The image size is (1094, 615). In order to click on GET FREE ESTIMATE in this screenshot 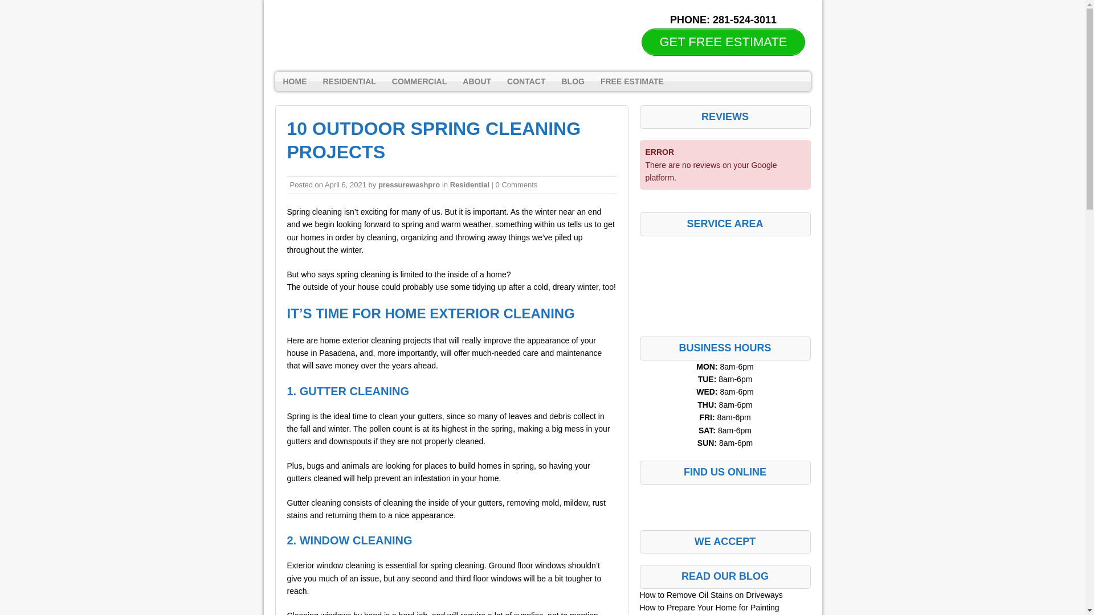, I will do `click(722, 42)`.